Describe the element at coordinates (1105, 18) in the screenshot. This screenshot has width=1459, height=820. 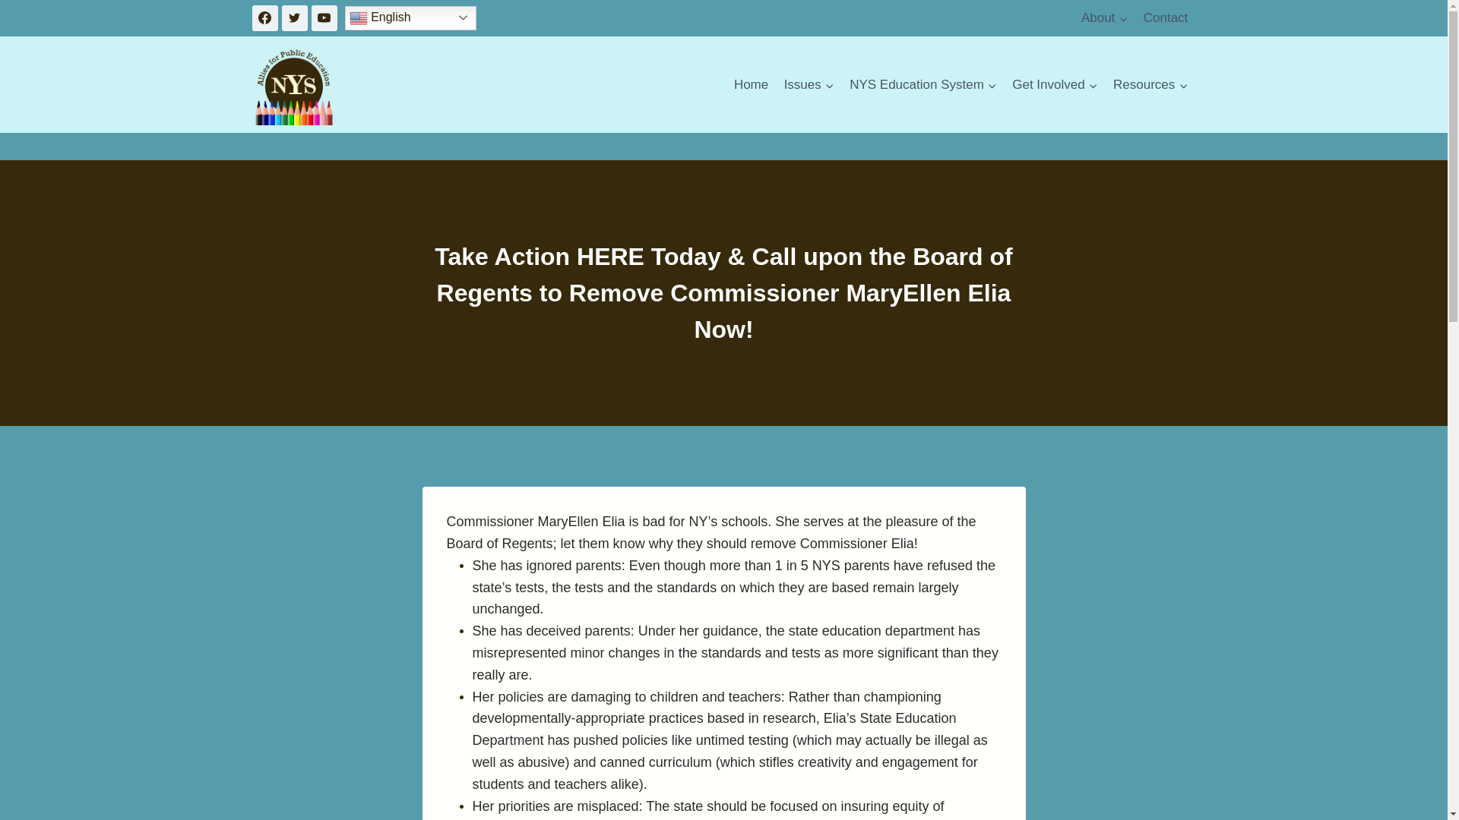
I see `About` at that location.